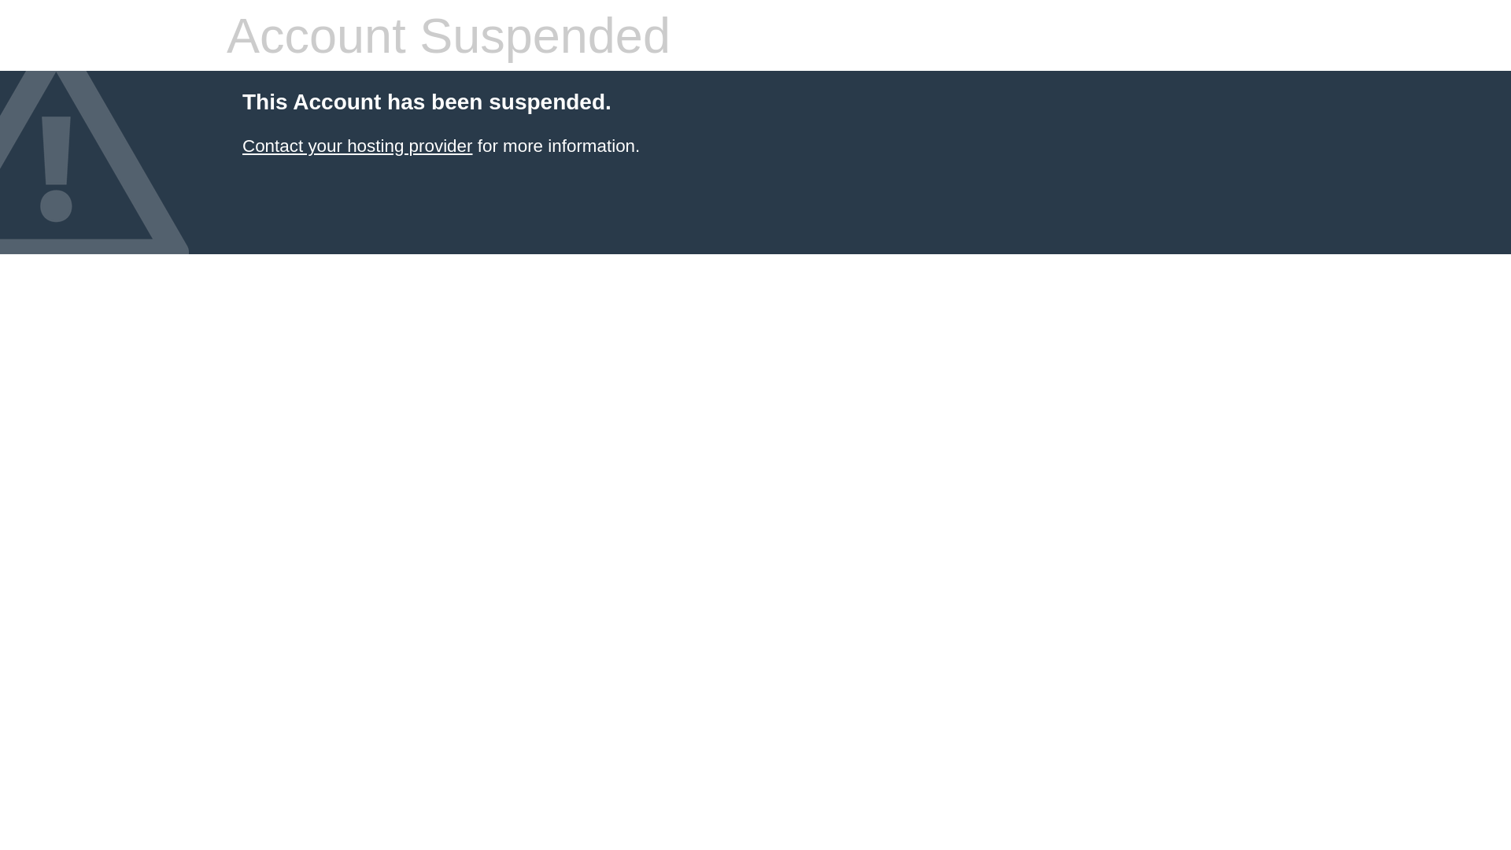  I want to click on Contact your hosting provider, so click(357, 146).